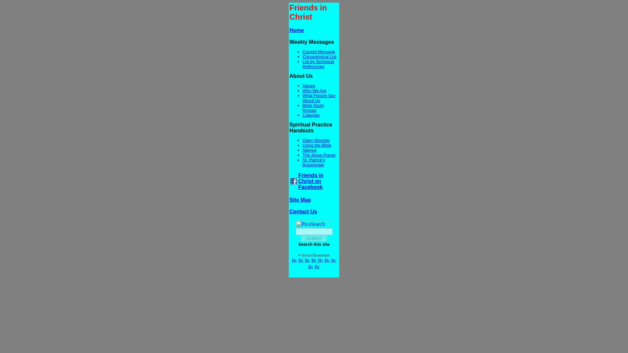 The height and width of the screenshot is (353, 628). Describe the element at coordinates (313, 108) in the screenshot. I see `Bible Study Groups` at that location.